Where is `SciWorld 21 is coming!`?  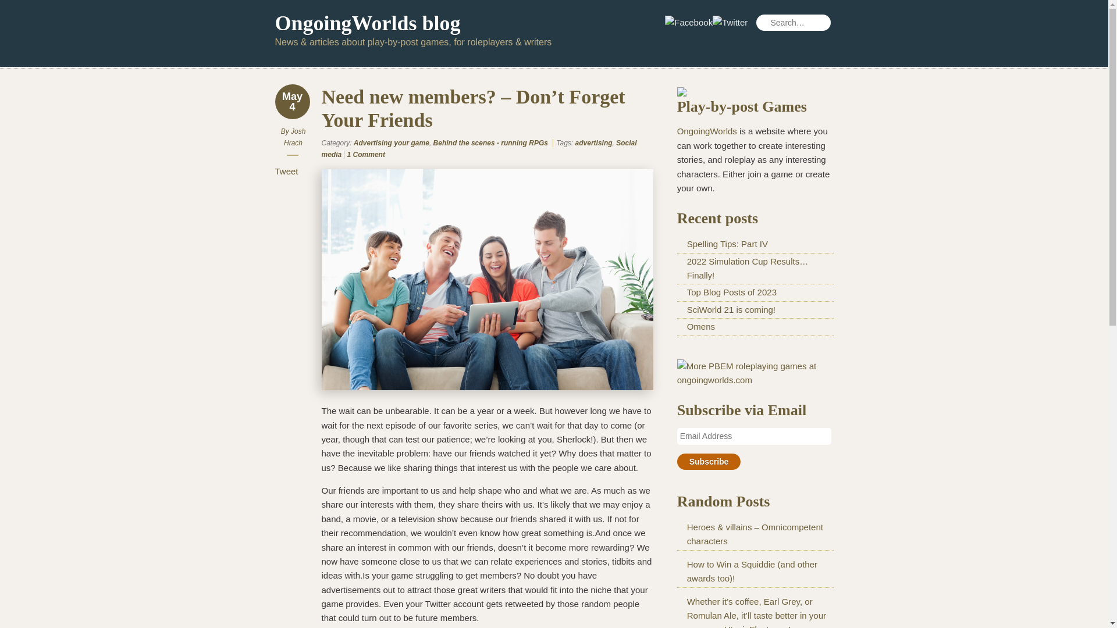
SciWorld 21 is coming! is located at coordinates (731, 309).